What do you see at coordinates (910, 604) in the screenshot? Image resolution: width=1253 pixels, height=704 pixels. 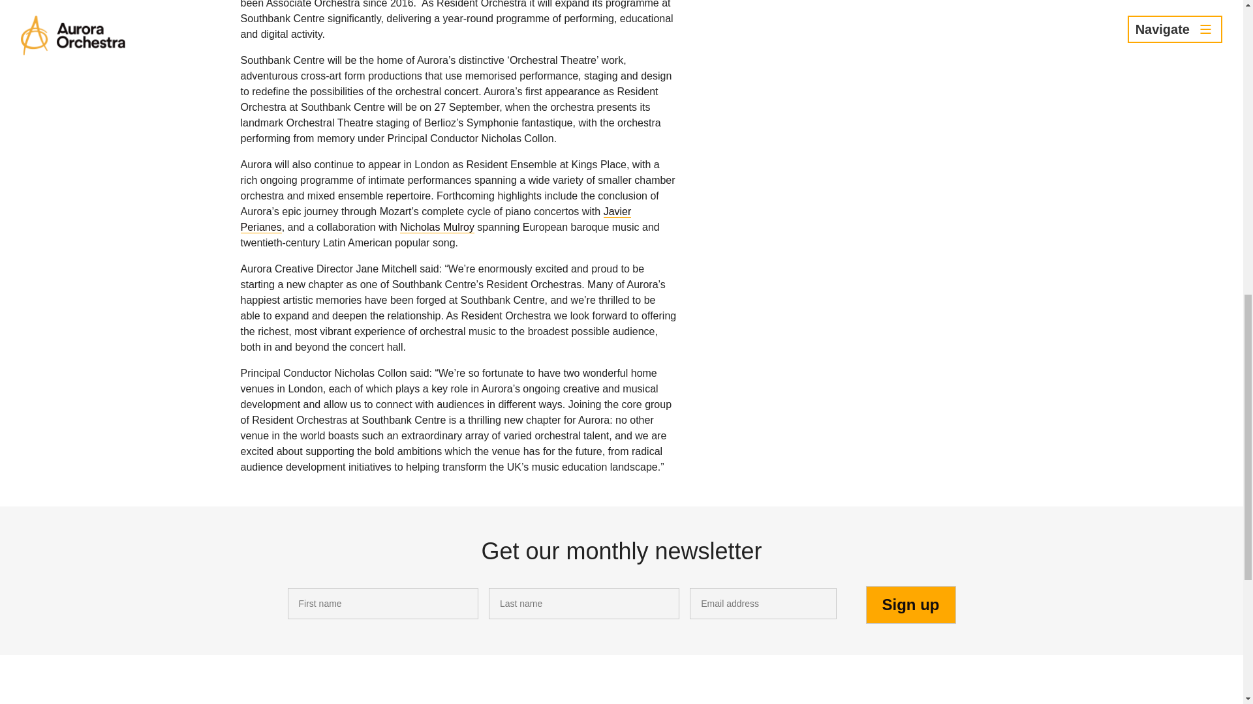 I see `Sign up` at bounding box center [910, 604].